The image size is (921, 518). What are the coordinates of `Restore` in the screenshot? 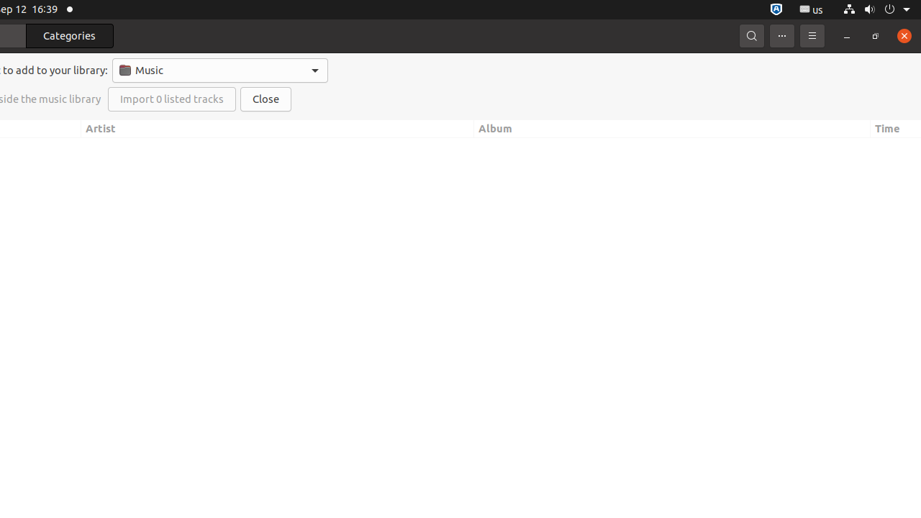 It's located at (876, 36).